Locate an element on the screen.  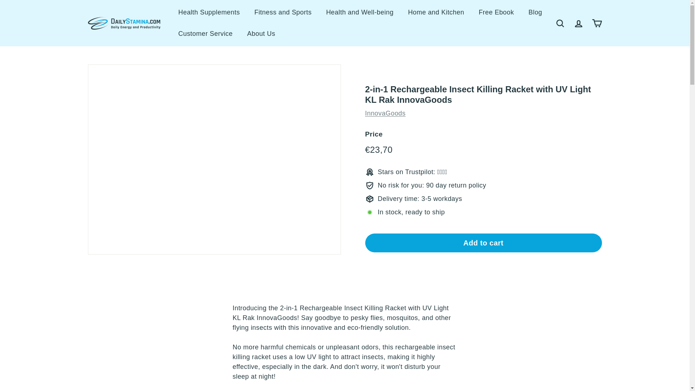
InnovaGoods is located at coordinates (385, 113).